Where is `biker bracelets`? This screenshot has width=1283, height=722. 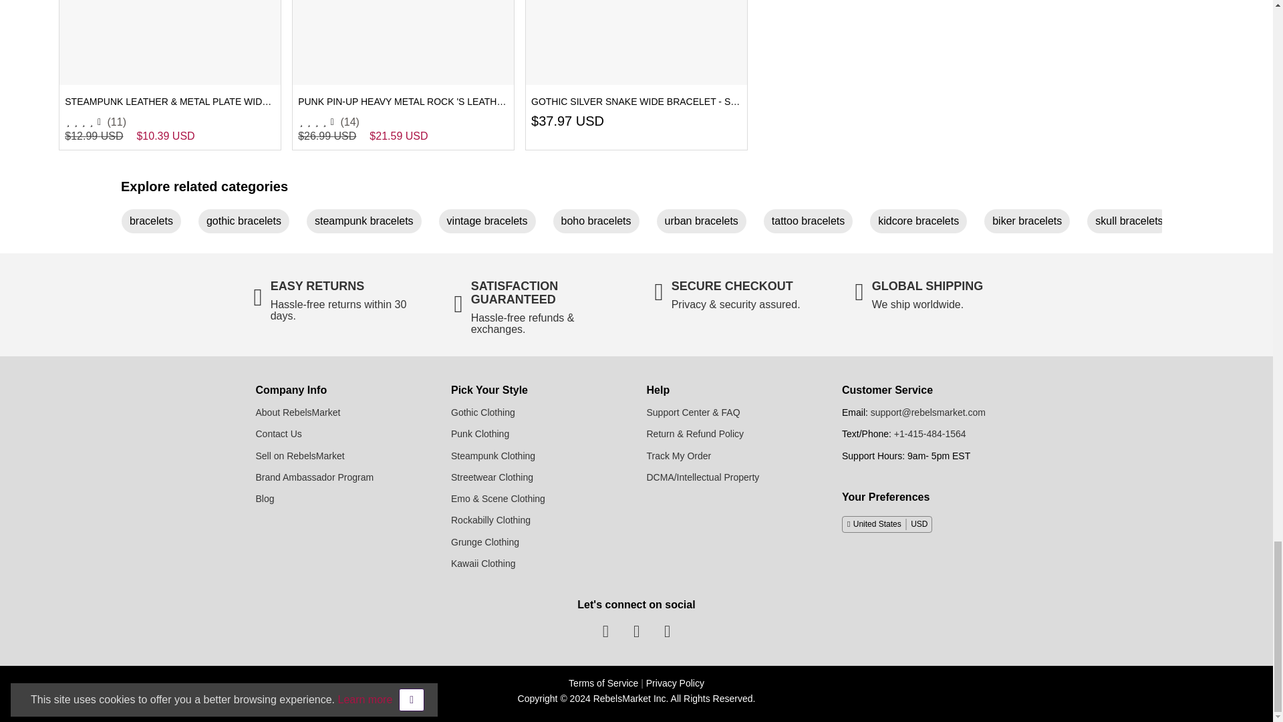 biker bracelets is located at coordinates (1032, 223).